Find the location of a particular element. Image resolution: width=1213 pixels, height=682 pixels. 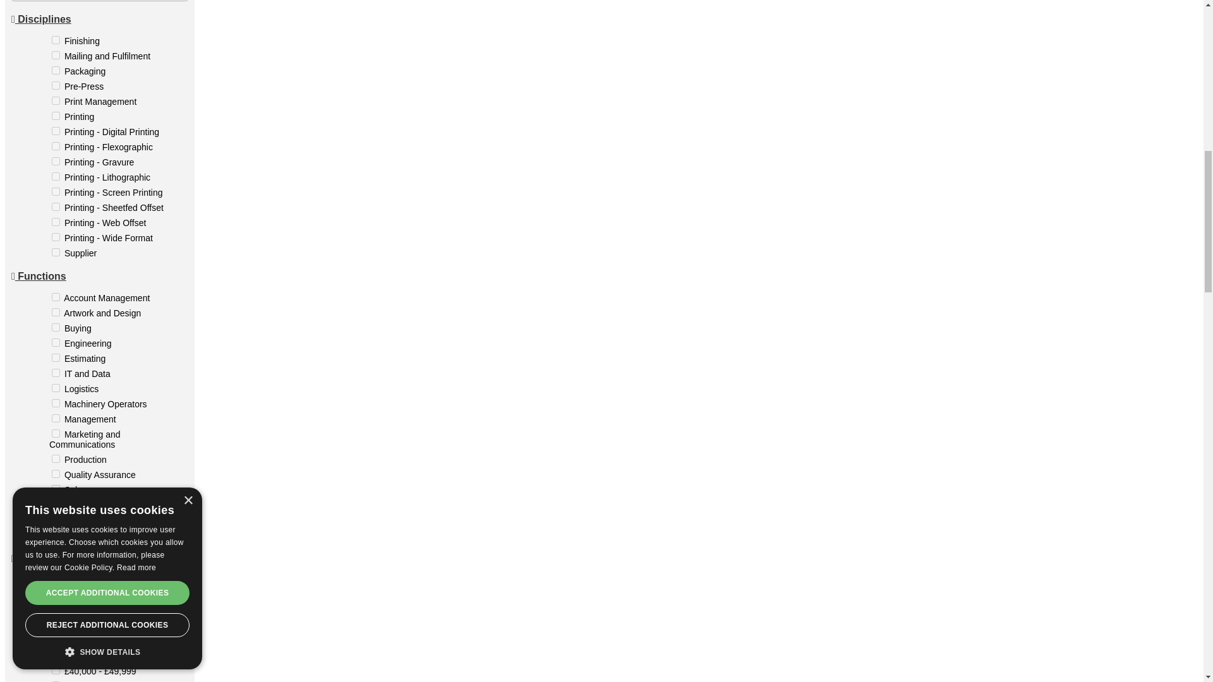

22 is located at coordinates (56, 312).